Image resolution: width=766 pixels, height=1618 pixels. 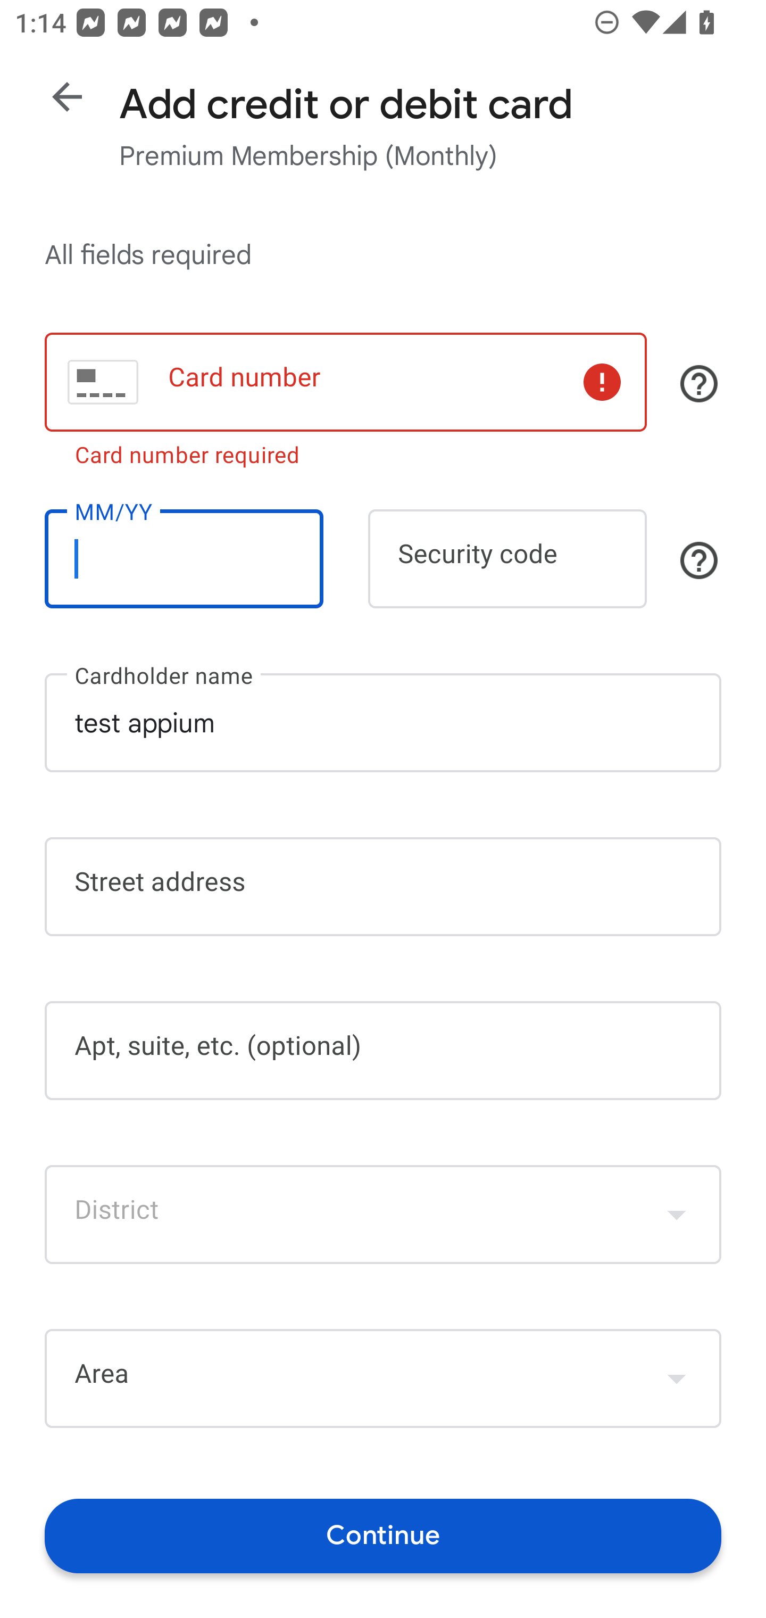 What do you see at coordinates (699, 560) in the screenshot?
I see `Security code help` at bounding box center [699, 560].